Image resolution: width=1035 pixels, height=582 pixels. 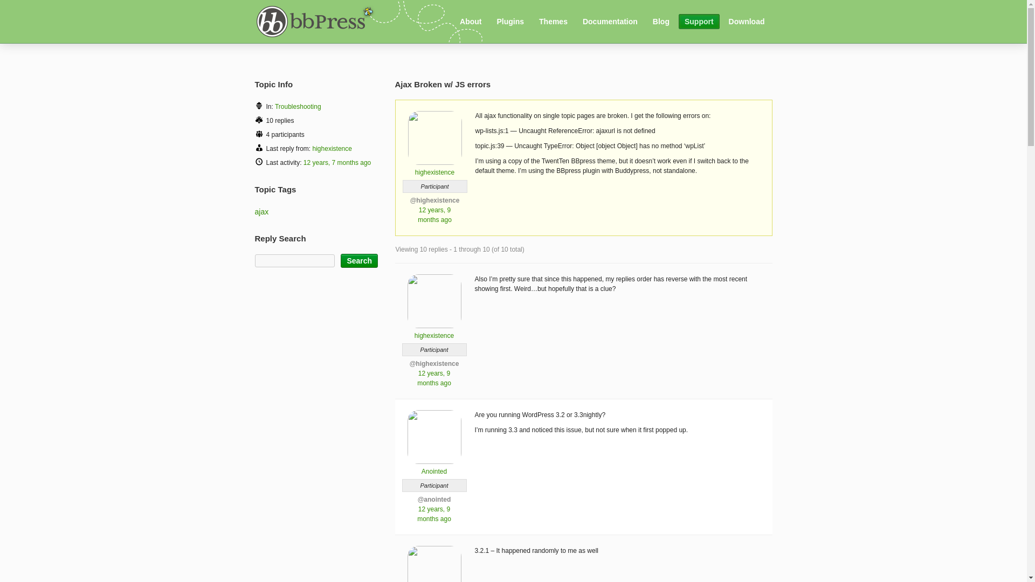 I want to click on Plugins, so click(x=510, y=22).